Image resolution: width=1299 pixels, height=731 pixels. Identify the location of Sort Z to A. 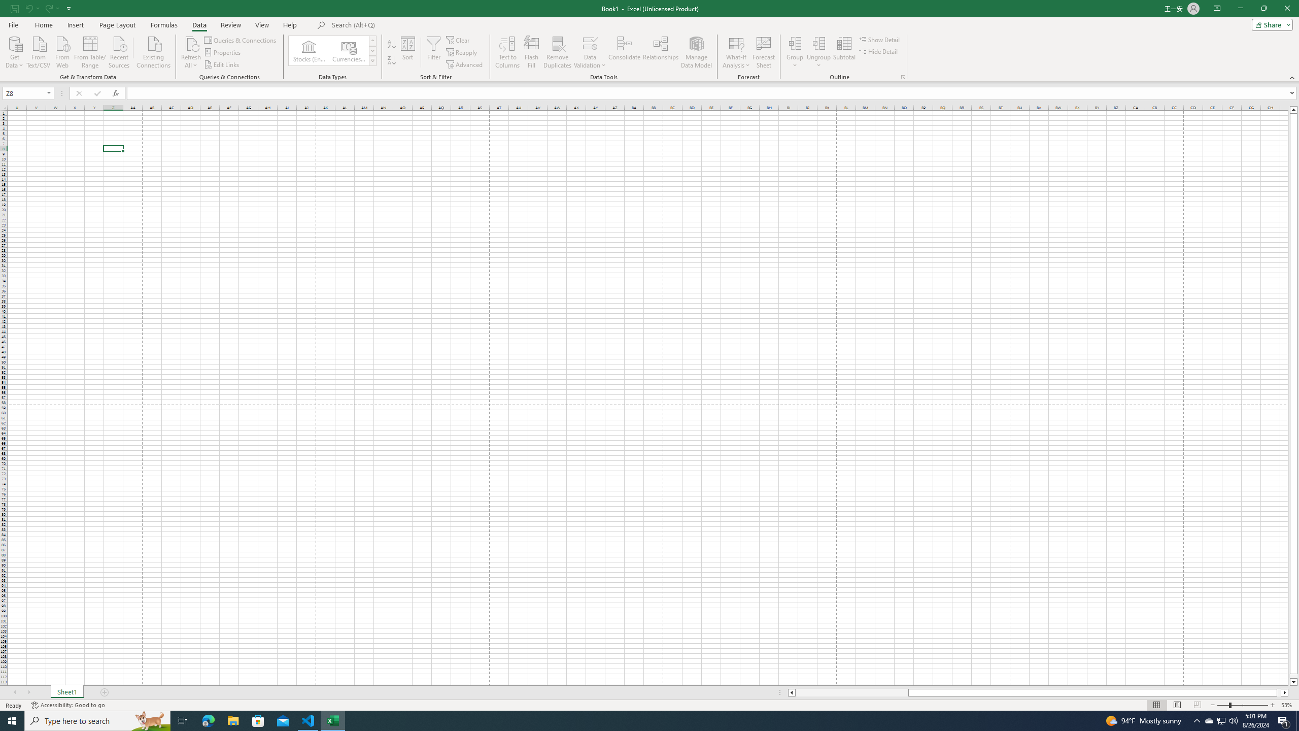
(392, 61).